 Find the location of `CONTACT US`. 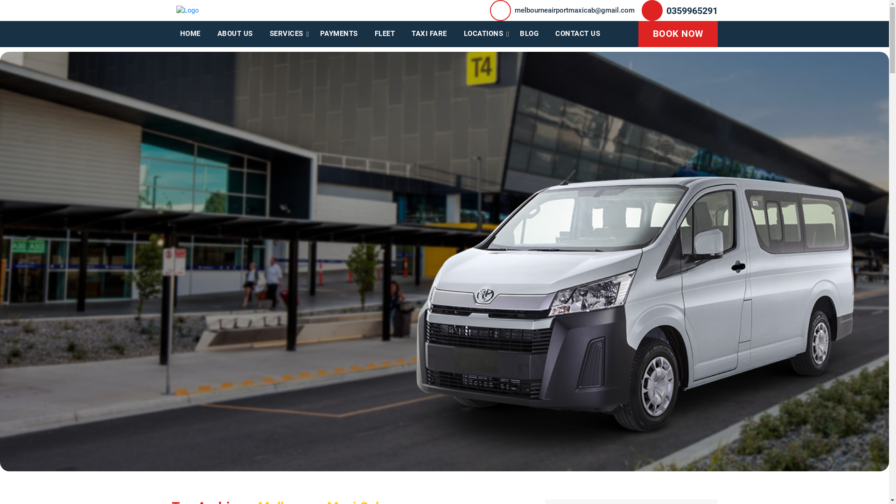

CONTACT US is located at coordinates (578, 34).